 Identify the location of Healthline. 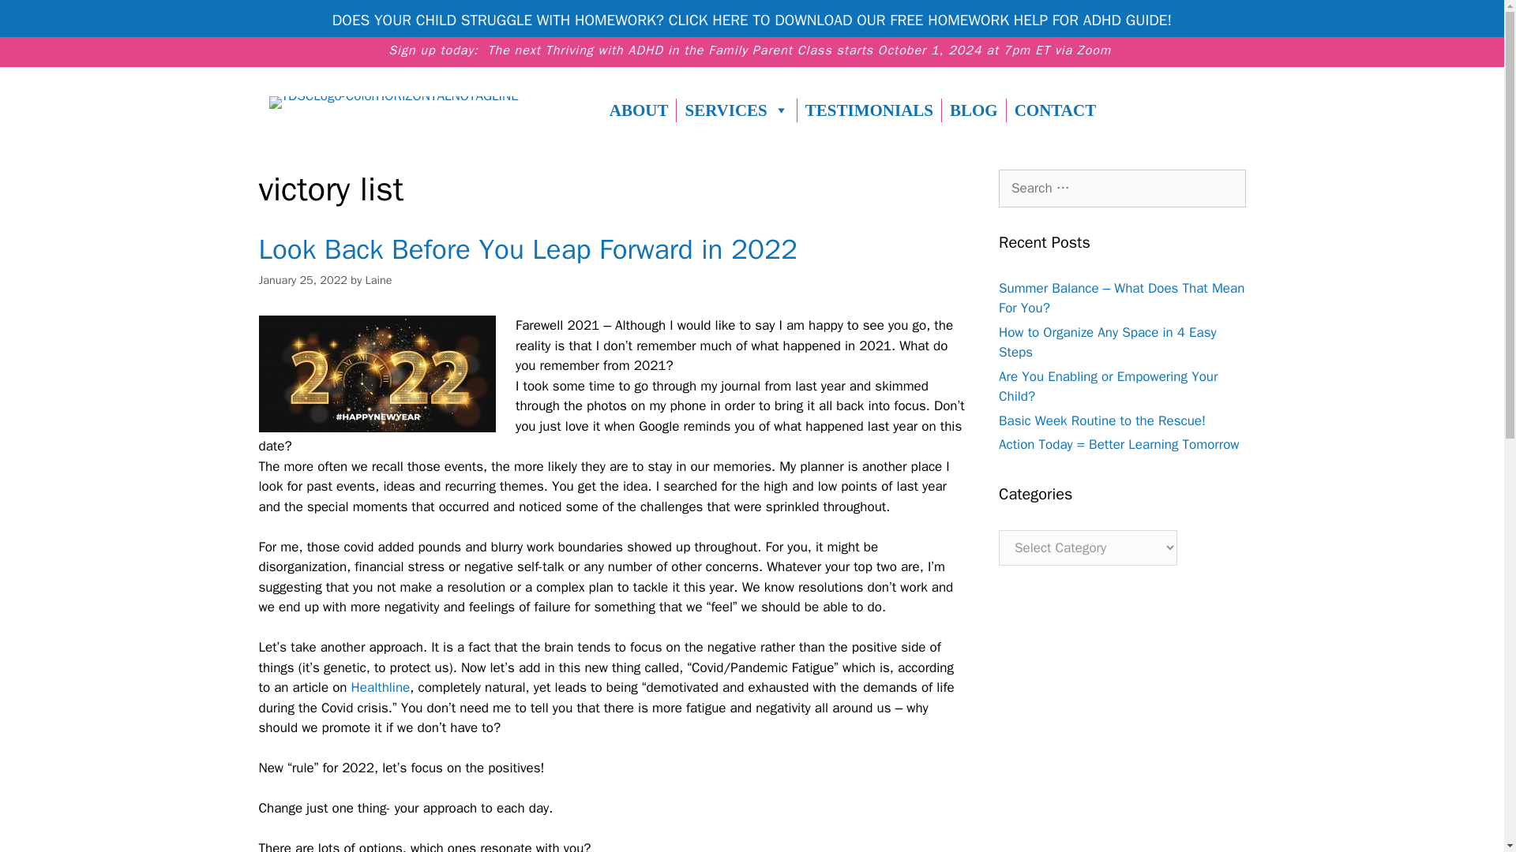
(381, 687).